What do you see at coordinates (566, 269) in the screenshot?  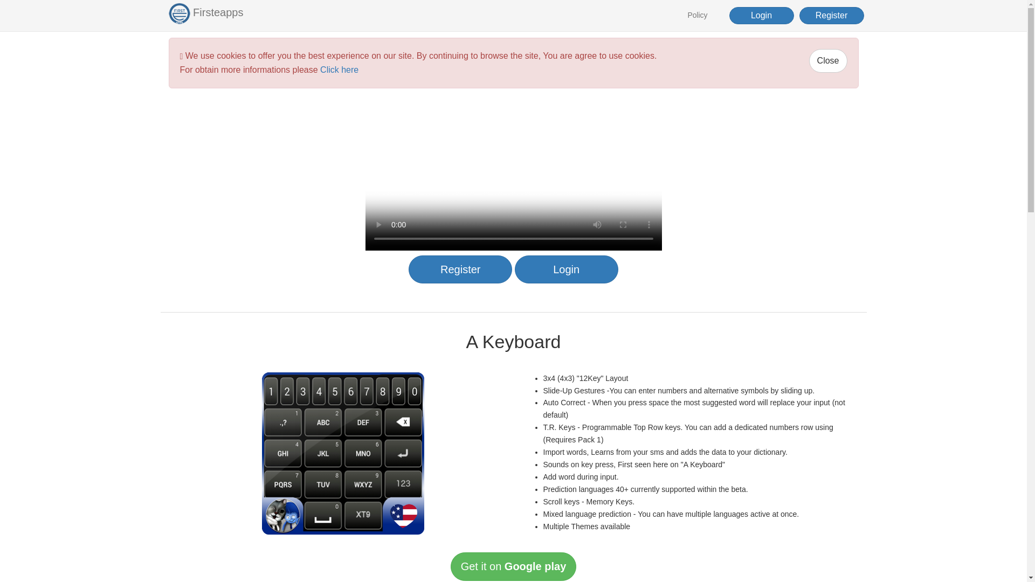 I see `Login` at bounding box center [566, 269].